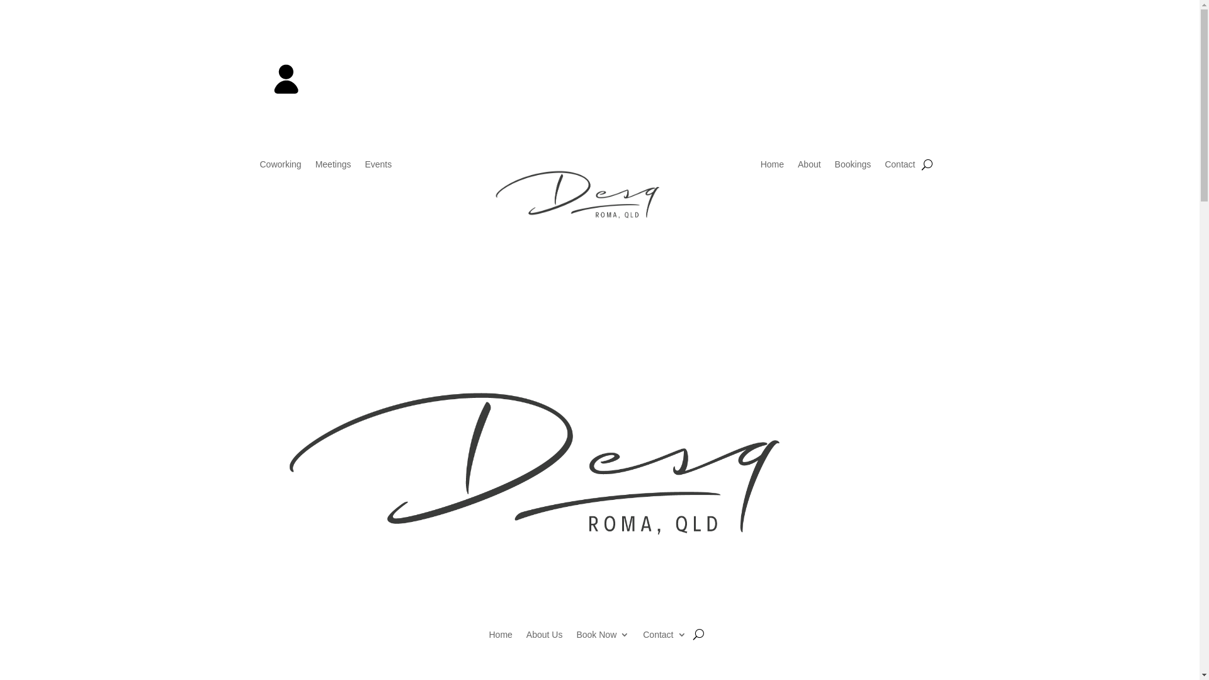 This screenshot has height=680, width=1209. Describe the element at coordinates (334, 167) in the screenshot. I see `Meetings` at that location.